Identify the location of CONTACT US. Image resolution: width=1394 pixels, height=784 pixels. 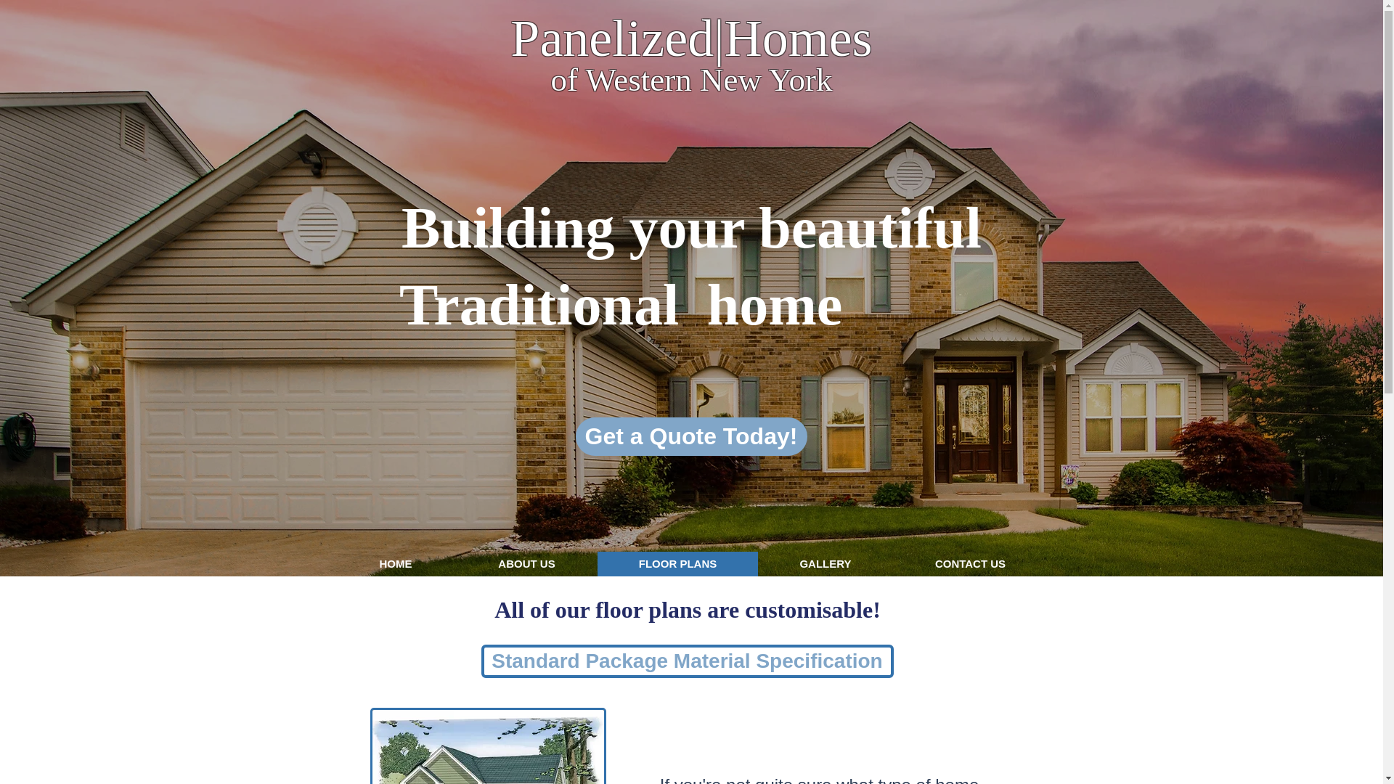
(970, 563).